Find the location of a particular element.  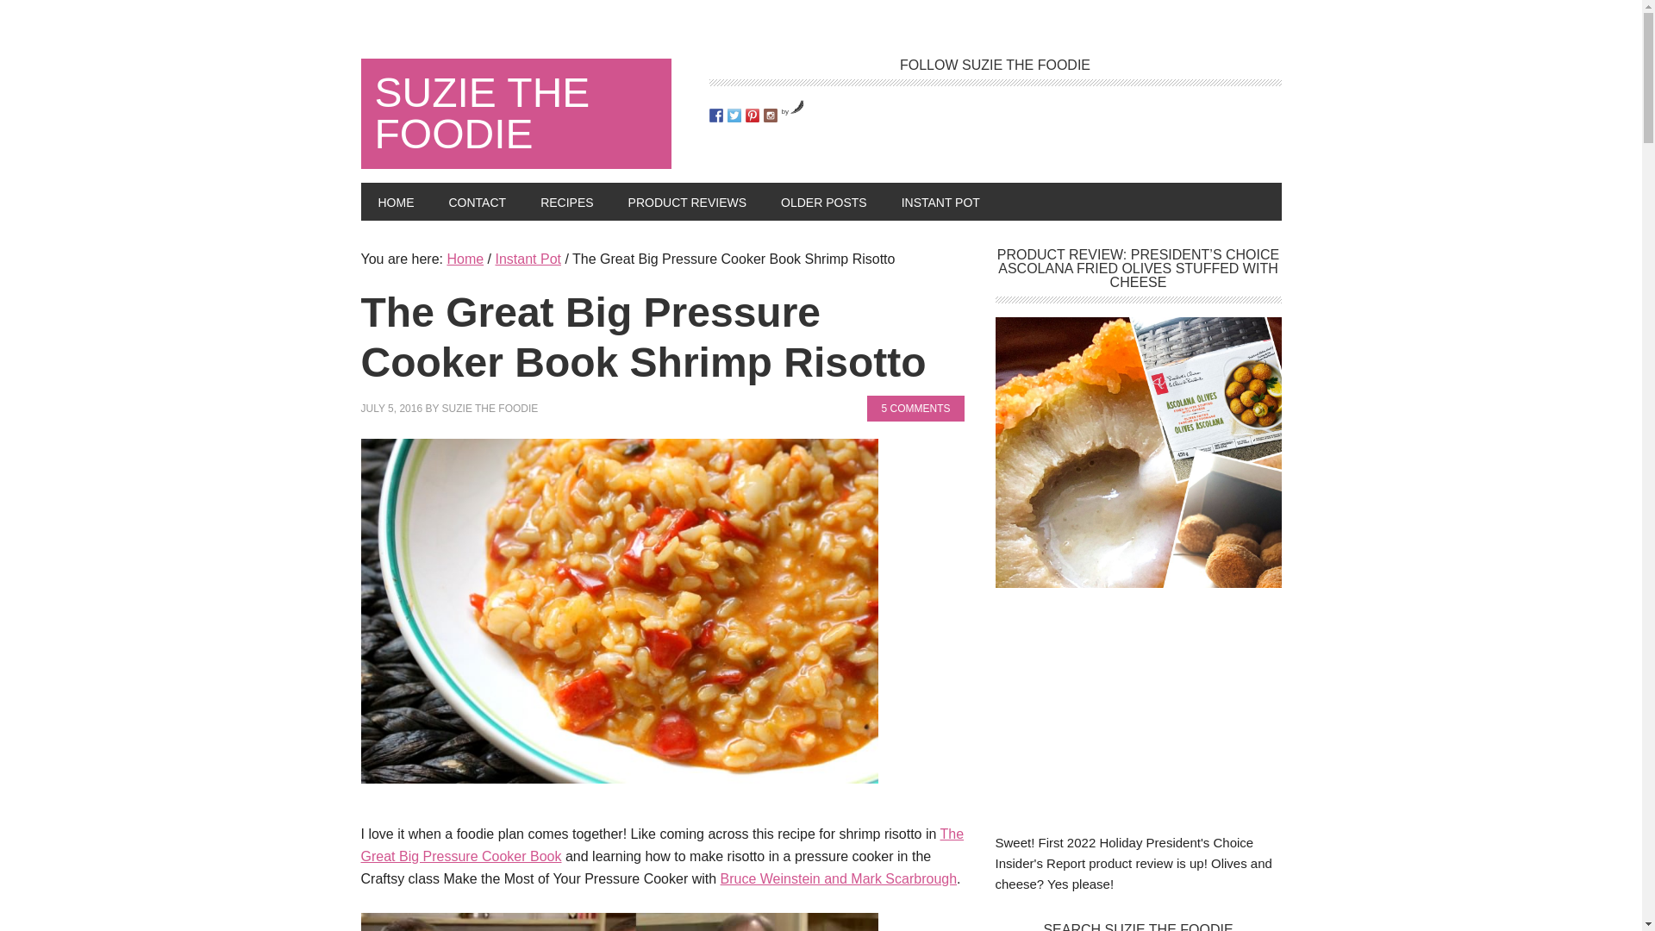

SUZIE THE FOODIE is located at coordinates (490, 408).